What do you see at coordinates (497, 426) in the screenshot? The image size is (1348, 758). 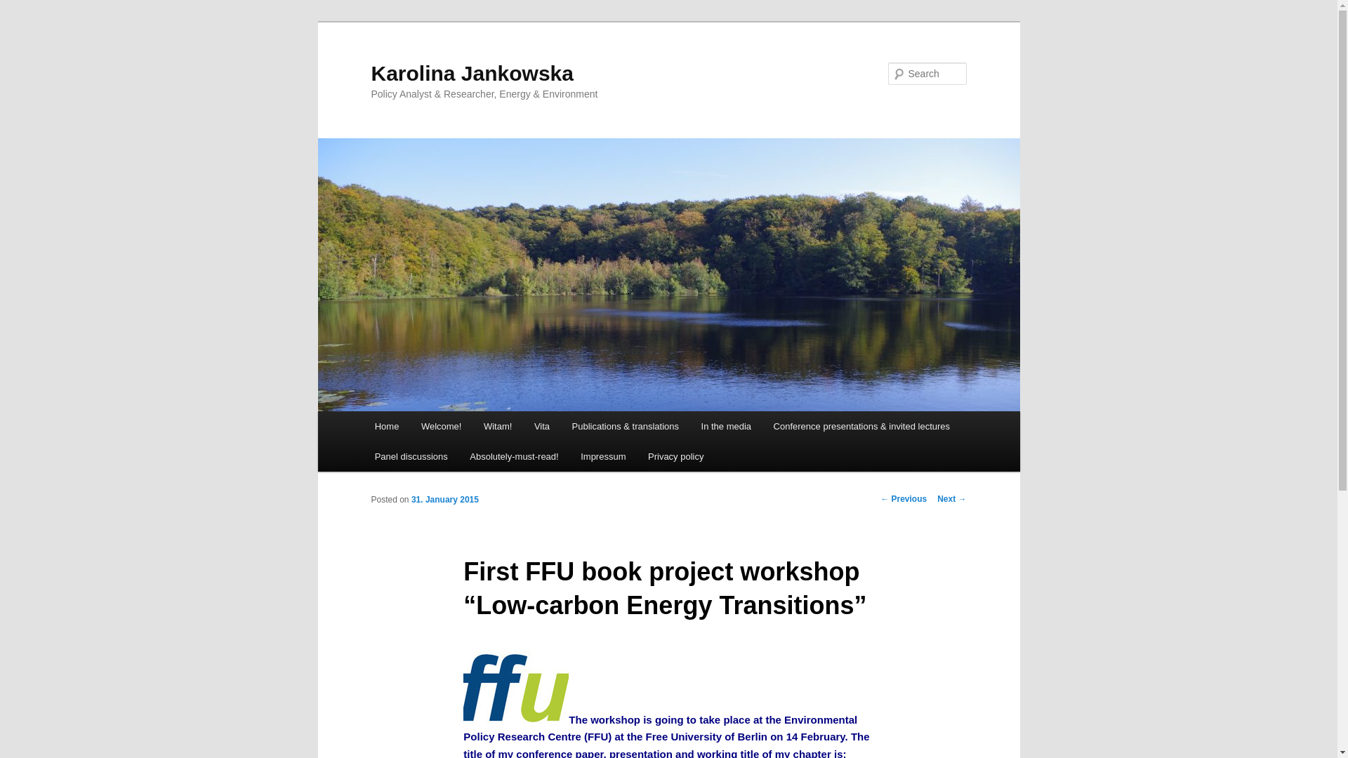 I see `Witam!` at bounding box center [497, 426].